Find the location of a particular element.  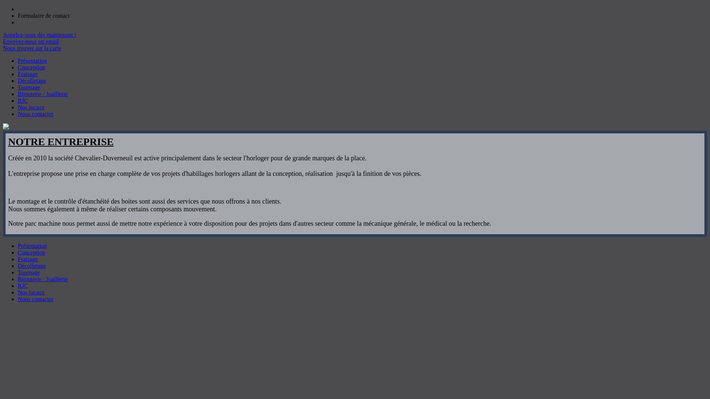

Nous contacter is located at coordinates (35, 299).